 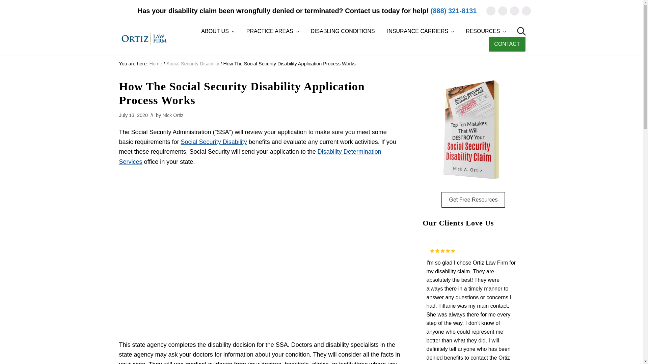 What do you see at coordinates (443, 251) in the screenshot?
I see `Stars` at bounding box center [443, 251].